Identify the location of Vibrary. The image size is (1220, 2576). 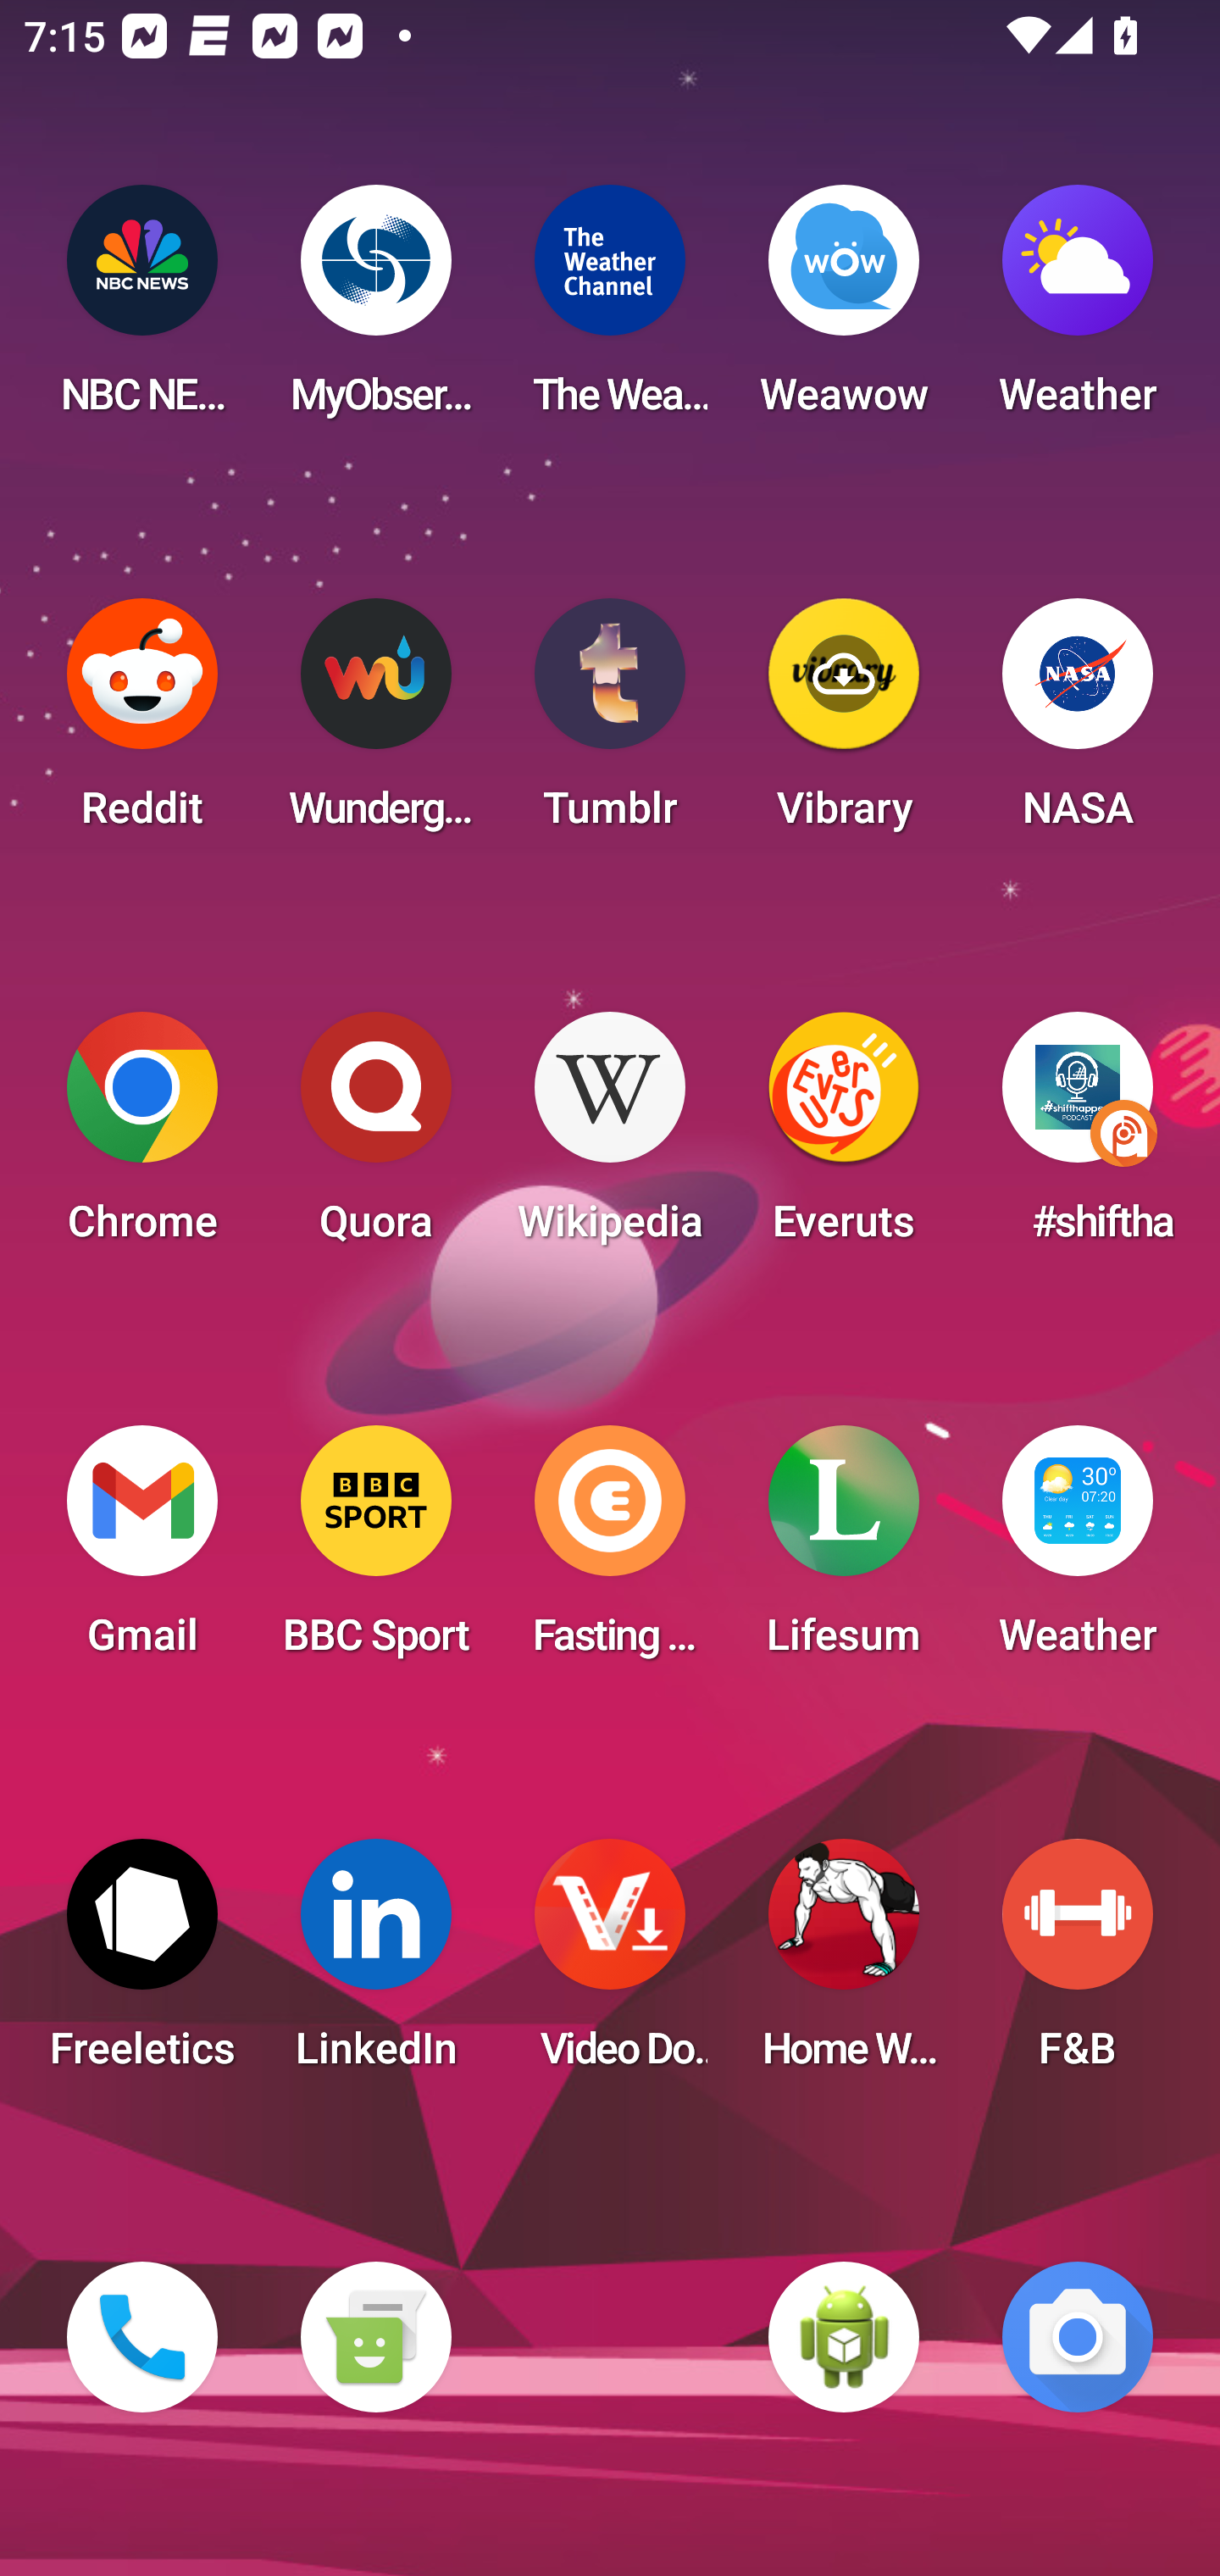
(844, 724).